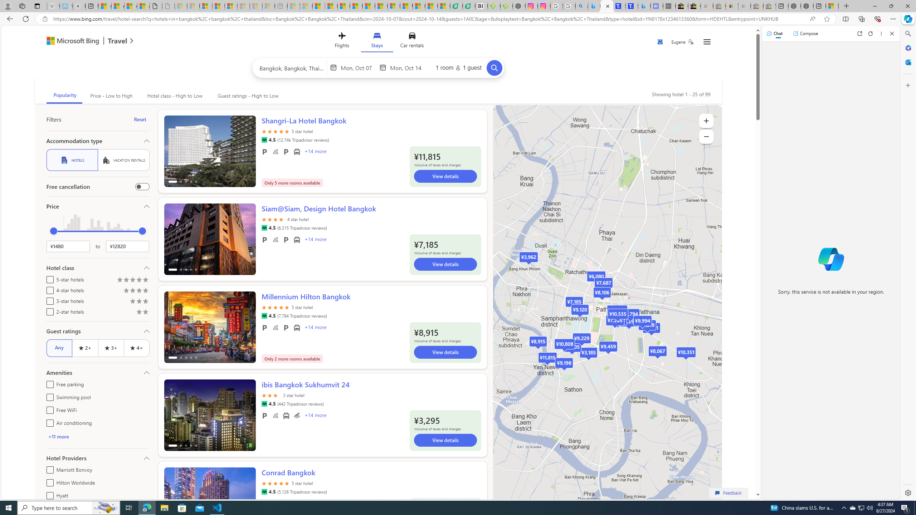  What do you see at coordinates (294, 6) in the screenshot?
I see `Top Stories - MSN - Sleeping` at bounding box center [294, 6].